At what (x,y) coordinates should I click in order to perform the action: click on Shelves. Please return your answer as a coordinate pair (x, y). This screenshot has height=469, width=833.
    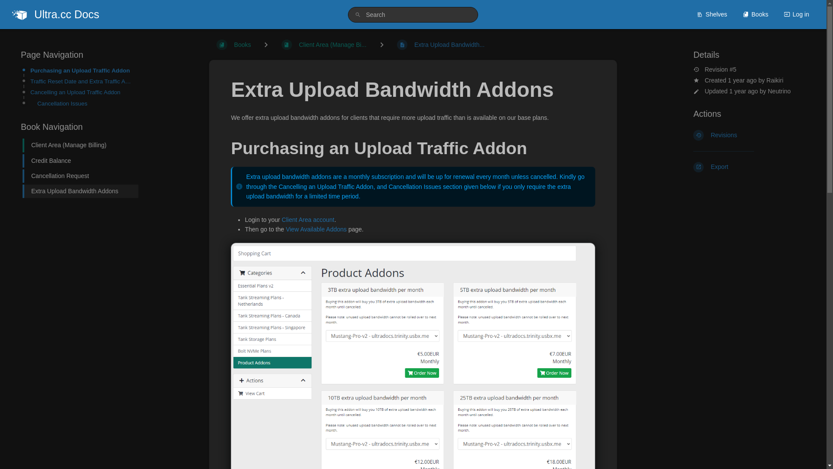
    Looking at the image, I should click on (712, 14).